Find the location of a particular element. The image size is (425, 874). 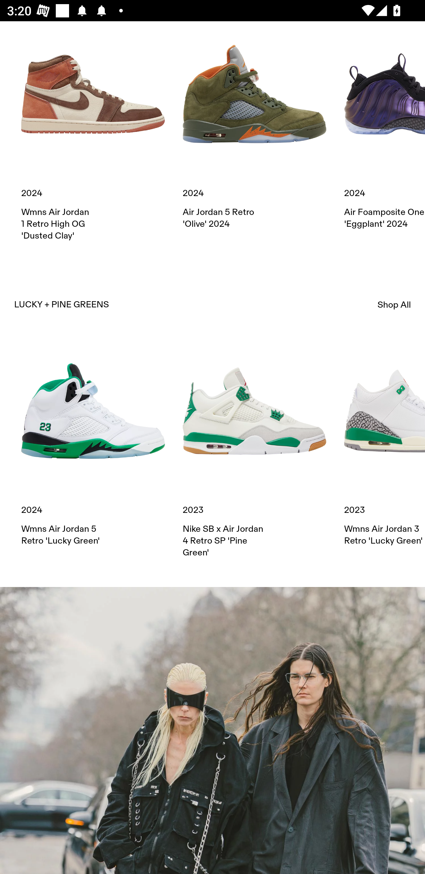

2023 Nike SB x Air Jordan 4 Retro SP 'Pine Green' is located at coordinates (254, 449).